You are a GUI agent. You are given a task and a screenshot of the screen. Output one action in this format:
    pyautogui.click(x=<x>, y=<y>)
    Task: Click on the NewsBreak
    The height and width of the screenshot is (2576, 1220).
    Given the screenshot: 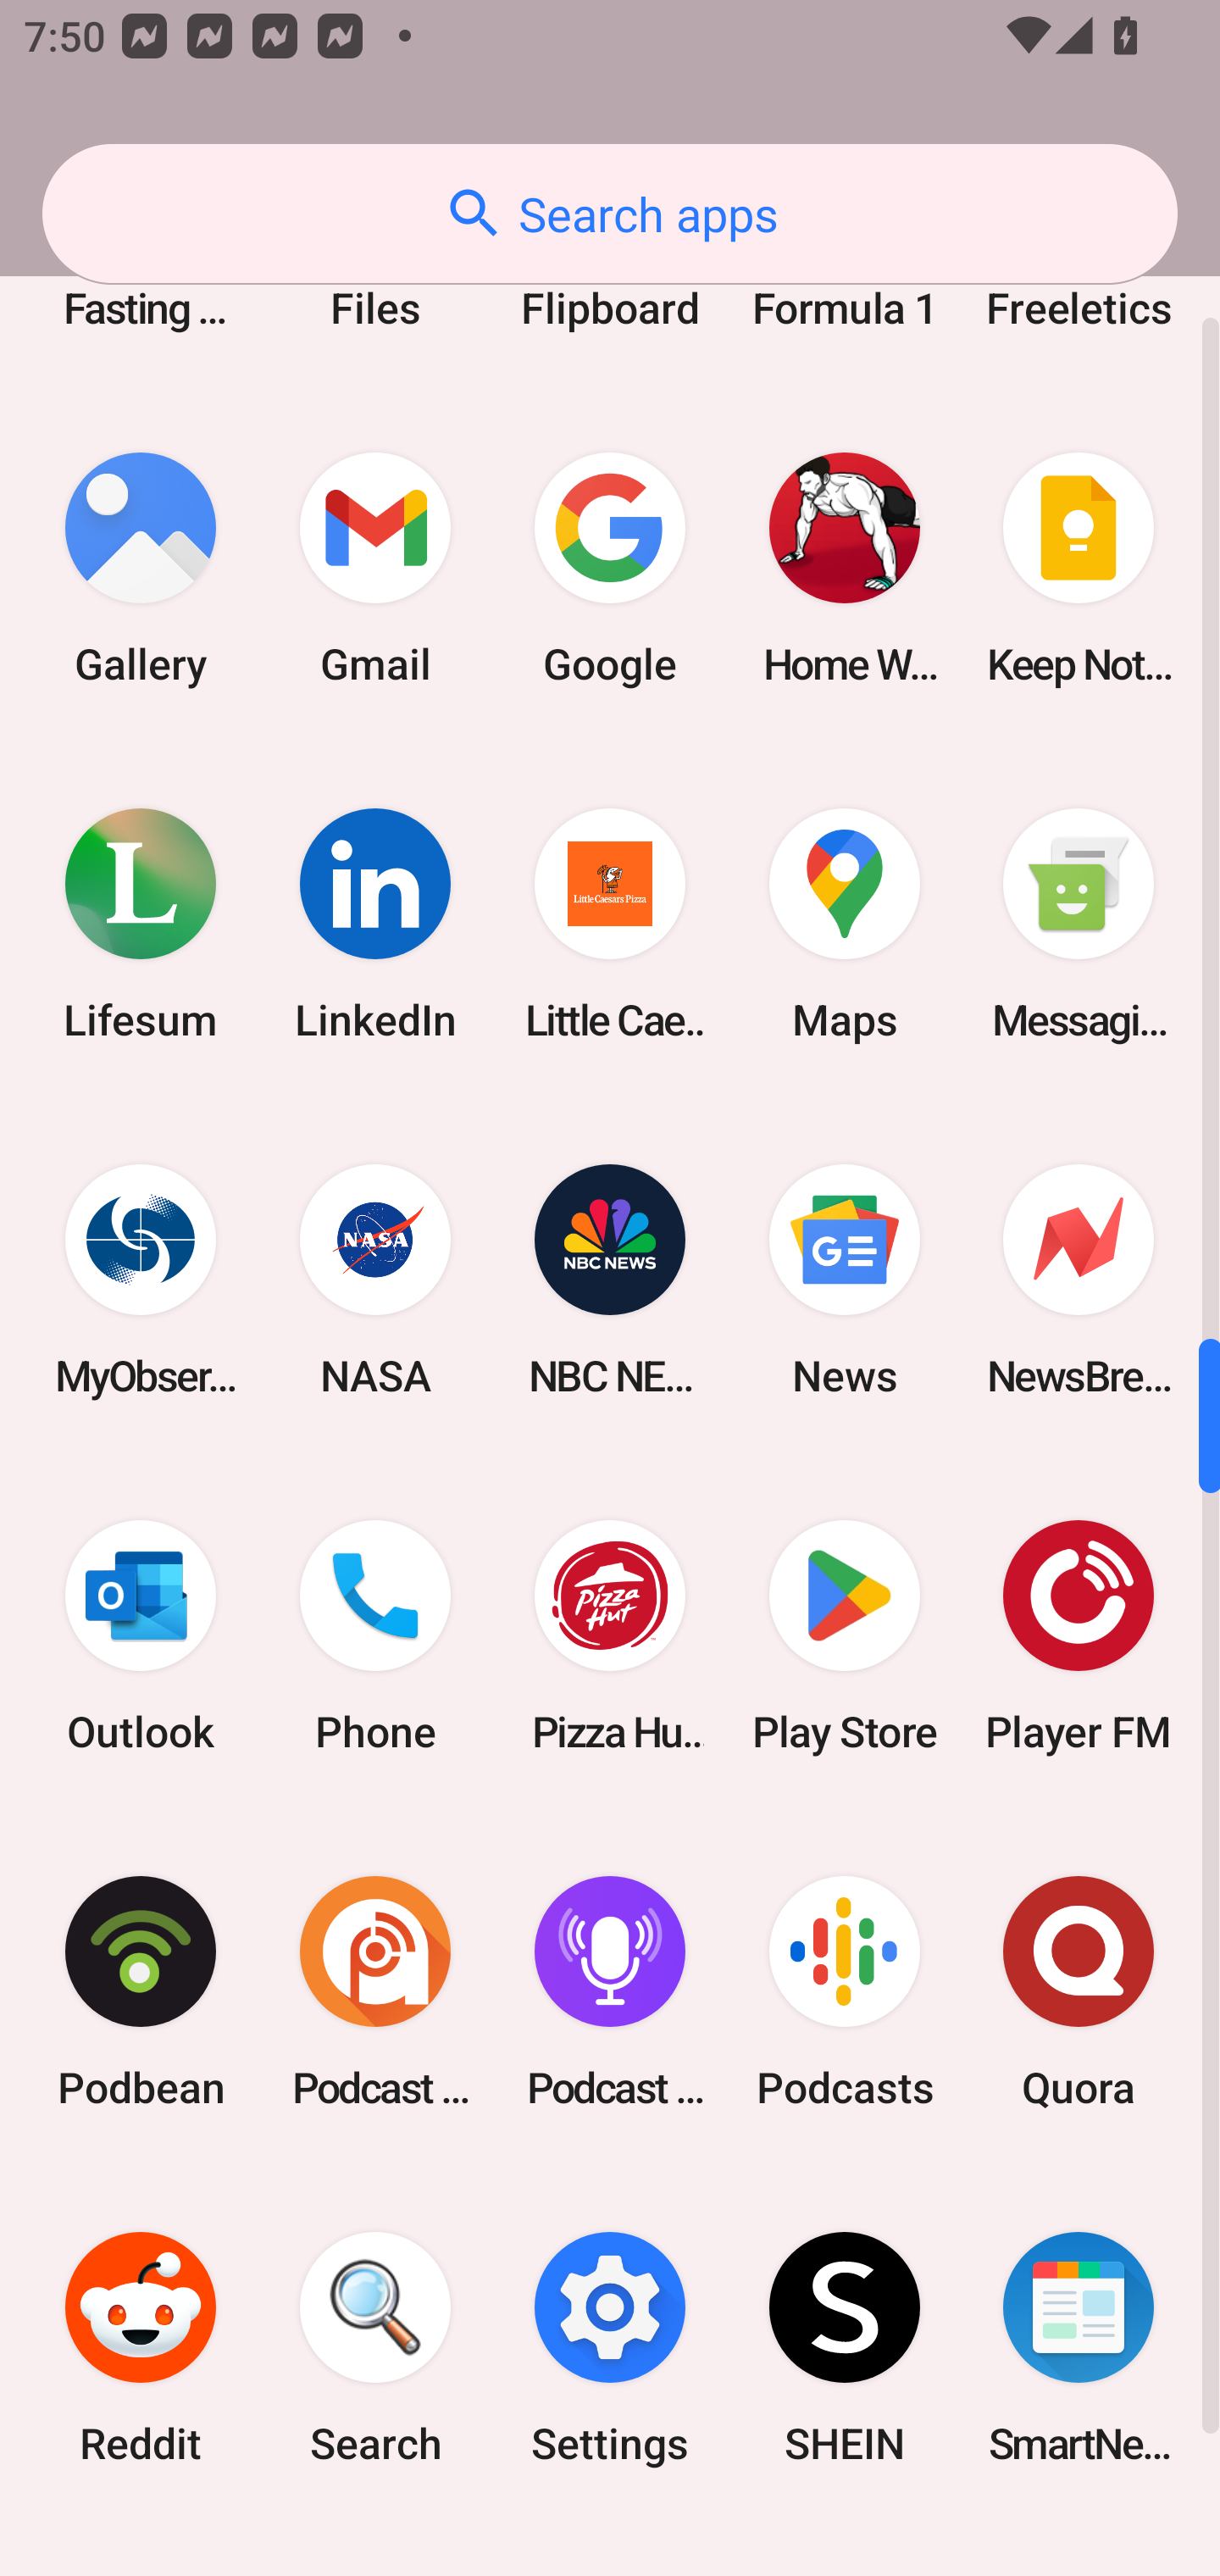 What is the action you would take?
    pyautogui.click(x=1079, y=1280)
    